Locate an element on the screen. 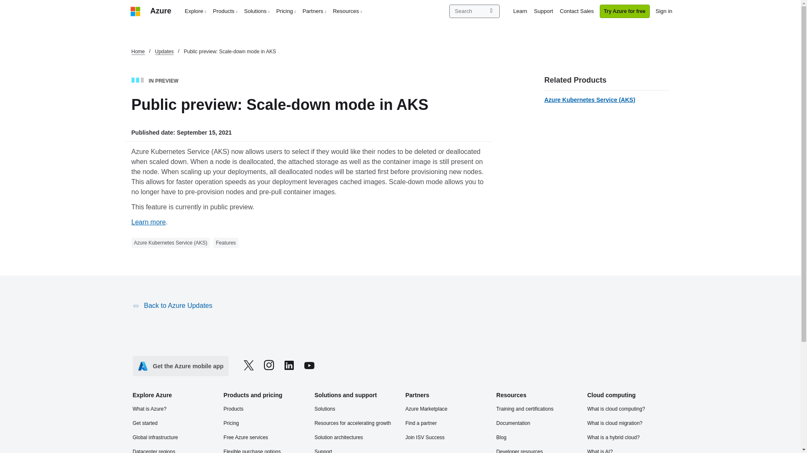 The image size is (807, 453). Skip to main content is located at coordinates (4, 4).